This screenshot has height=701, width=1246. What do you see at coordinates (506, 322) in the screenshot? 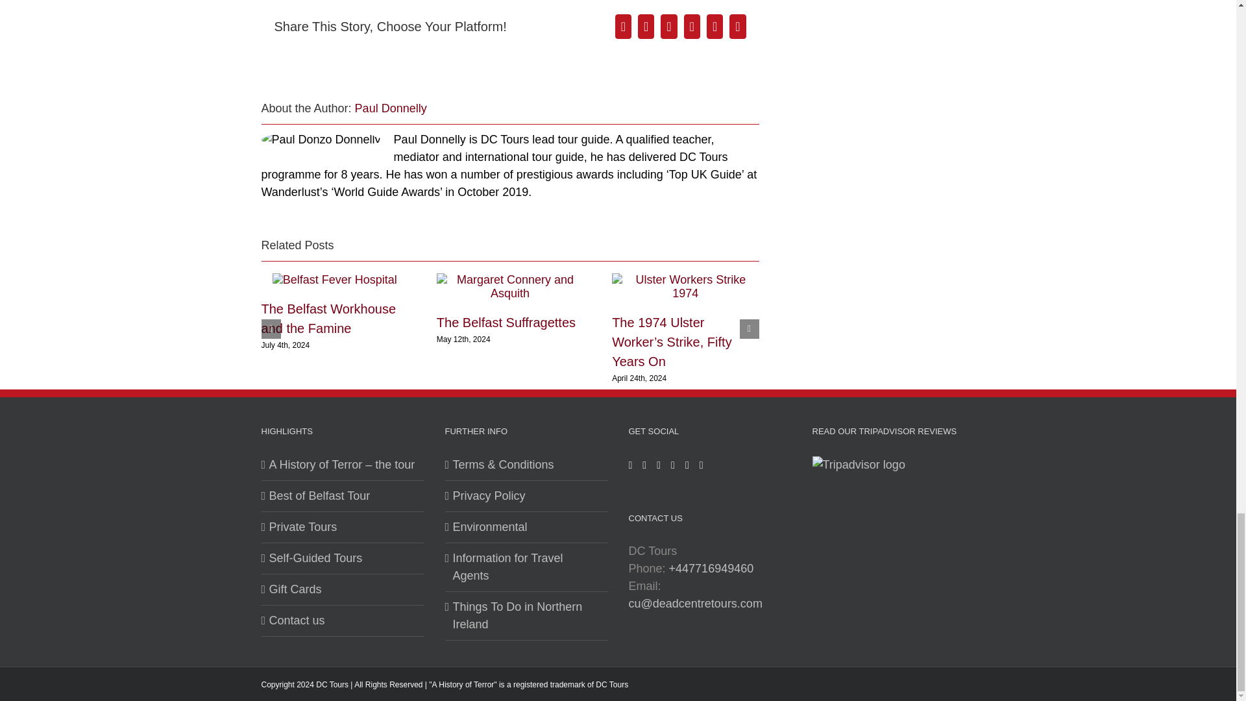
I see `The Belfast Suffragettes` at bounding box center [506, 322].